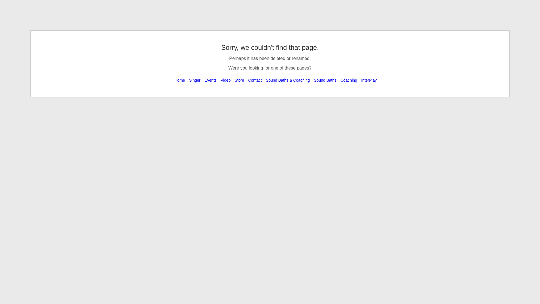  Describe the element at coordinates (288, 80) in the screenshot. I see `Sound Baths & Coaching` at that location.